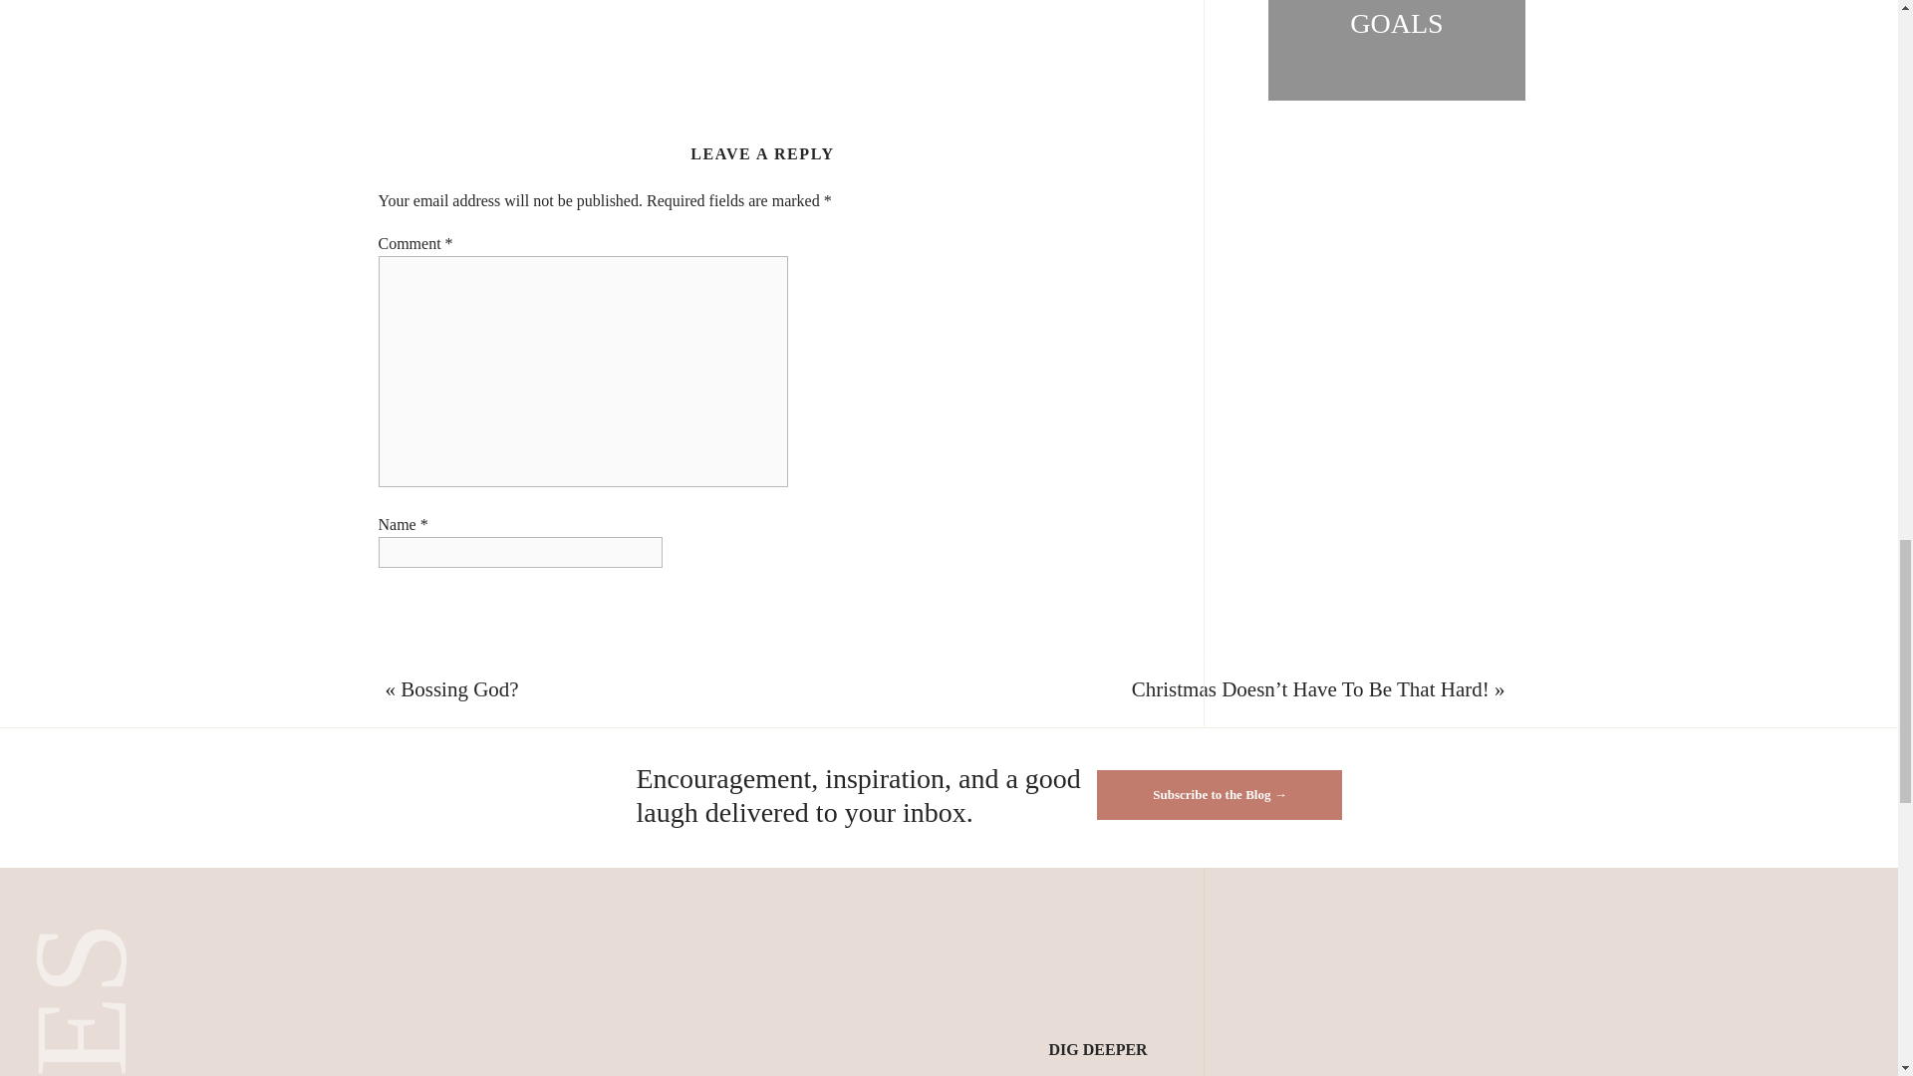 Image resolution: width=1913 pixels, height=1076 pixels. What do you see at coordinates (436, 828) in the screenshot?
I see `Post Comment` at bounding box center [436, 828].